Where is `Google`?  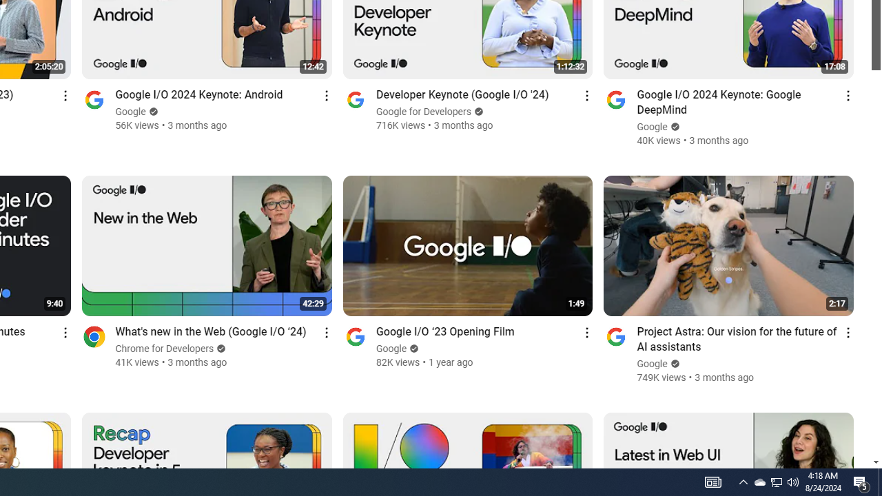 Google is located at coordinates (653, 364).